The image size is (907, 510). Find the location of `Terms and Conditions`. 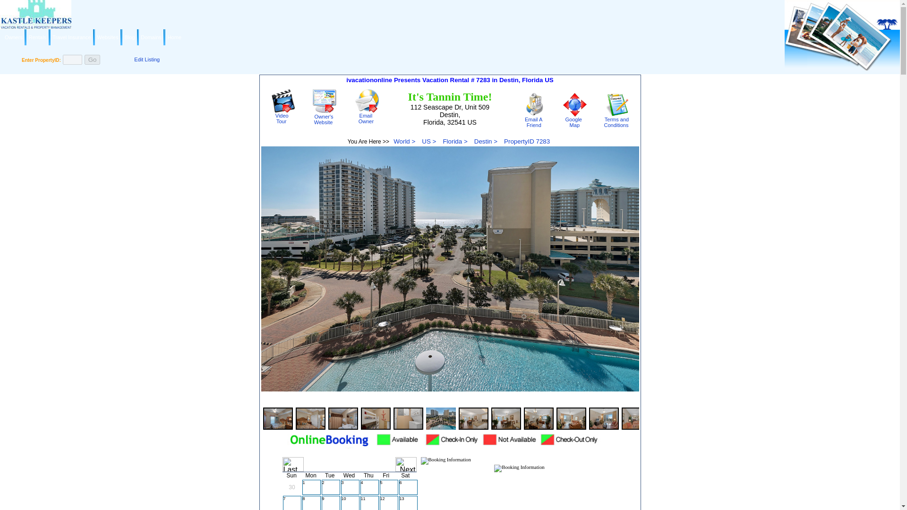

Terms and Conditions is located at coordinates (283, 116).